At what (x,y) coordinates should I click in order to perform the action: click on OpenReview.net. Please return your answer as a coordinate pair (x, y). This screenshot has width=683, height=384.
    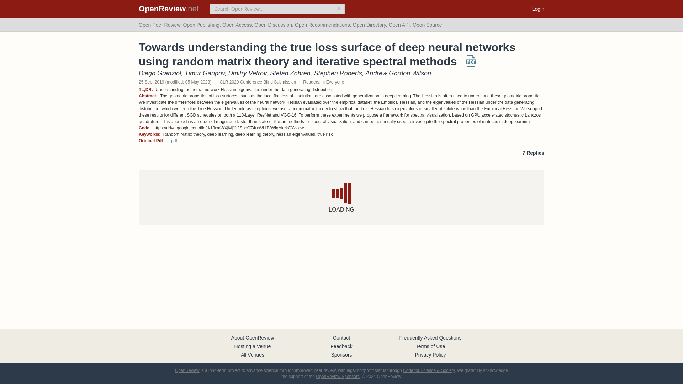
    Looking at the image, I should click on (169, 9).